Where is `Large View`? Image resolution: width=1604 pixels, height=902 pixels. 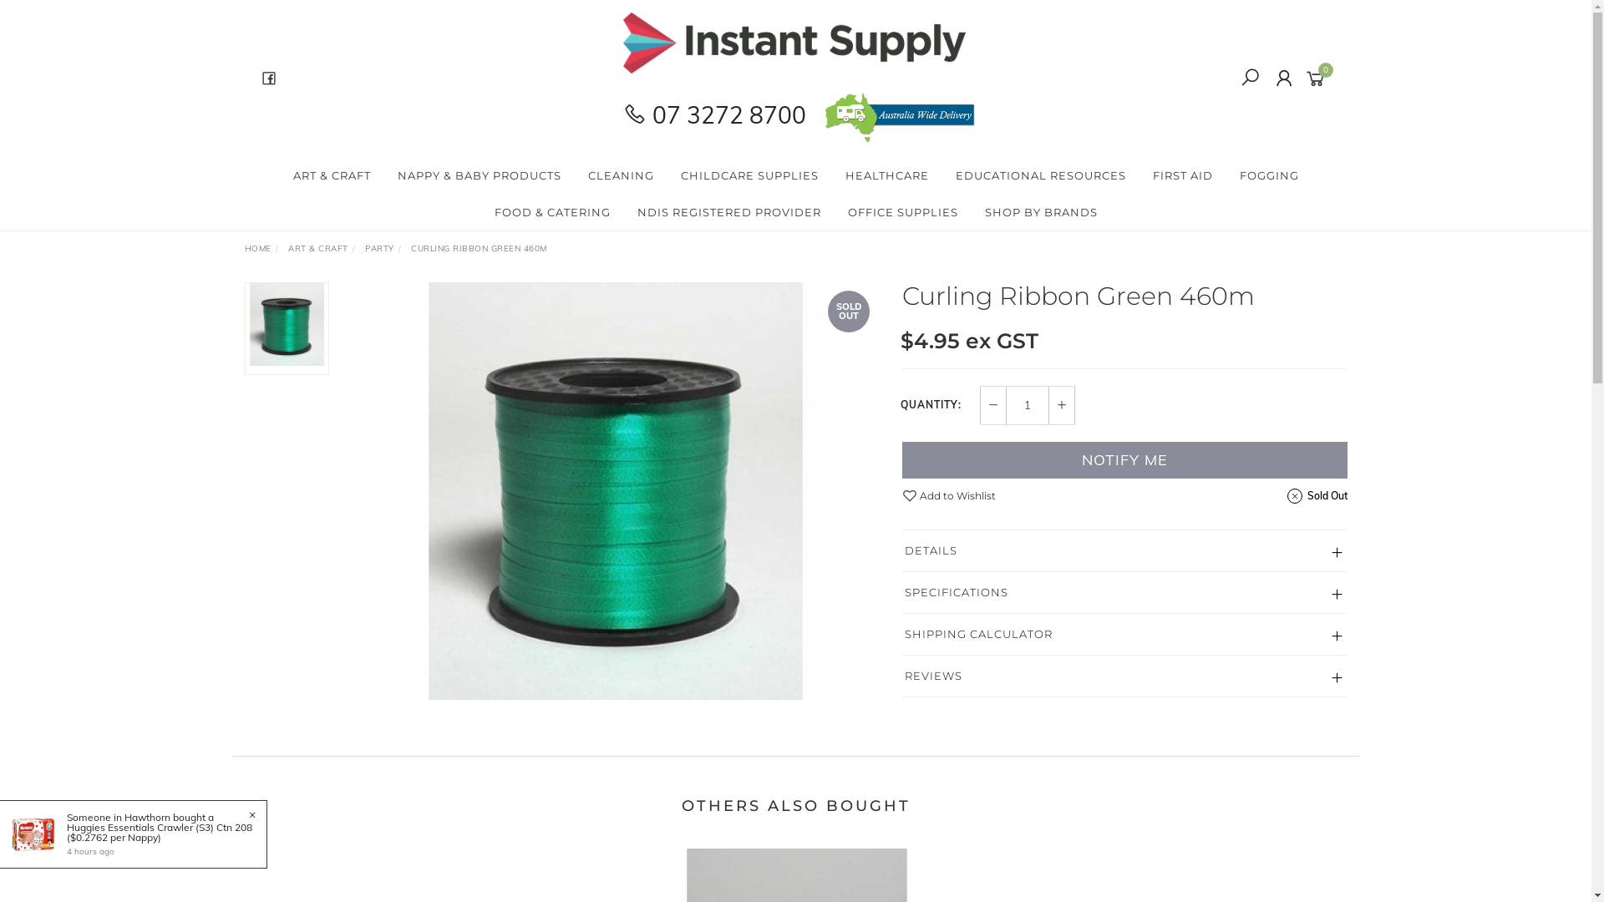
Large View is located at coordinates (616, 491).